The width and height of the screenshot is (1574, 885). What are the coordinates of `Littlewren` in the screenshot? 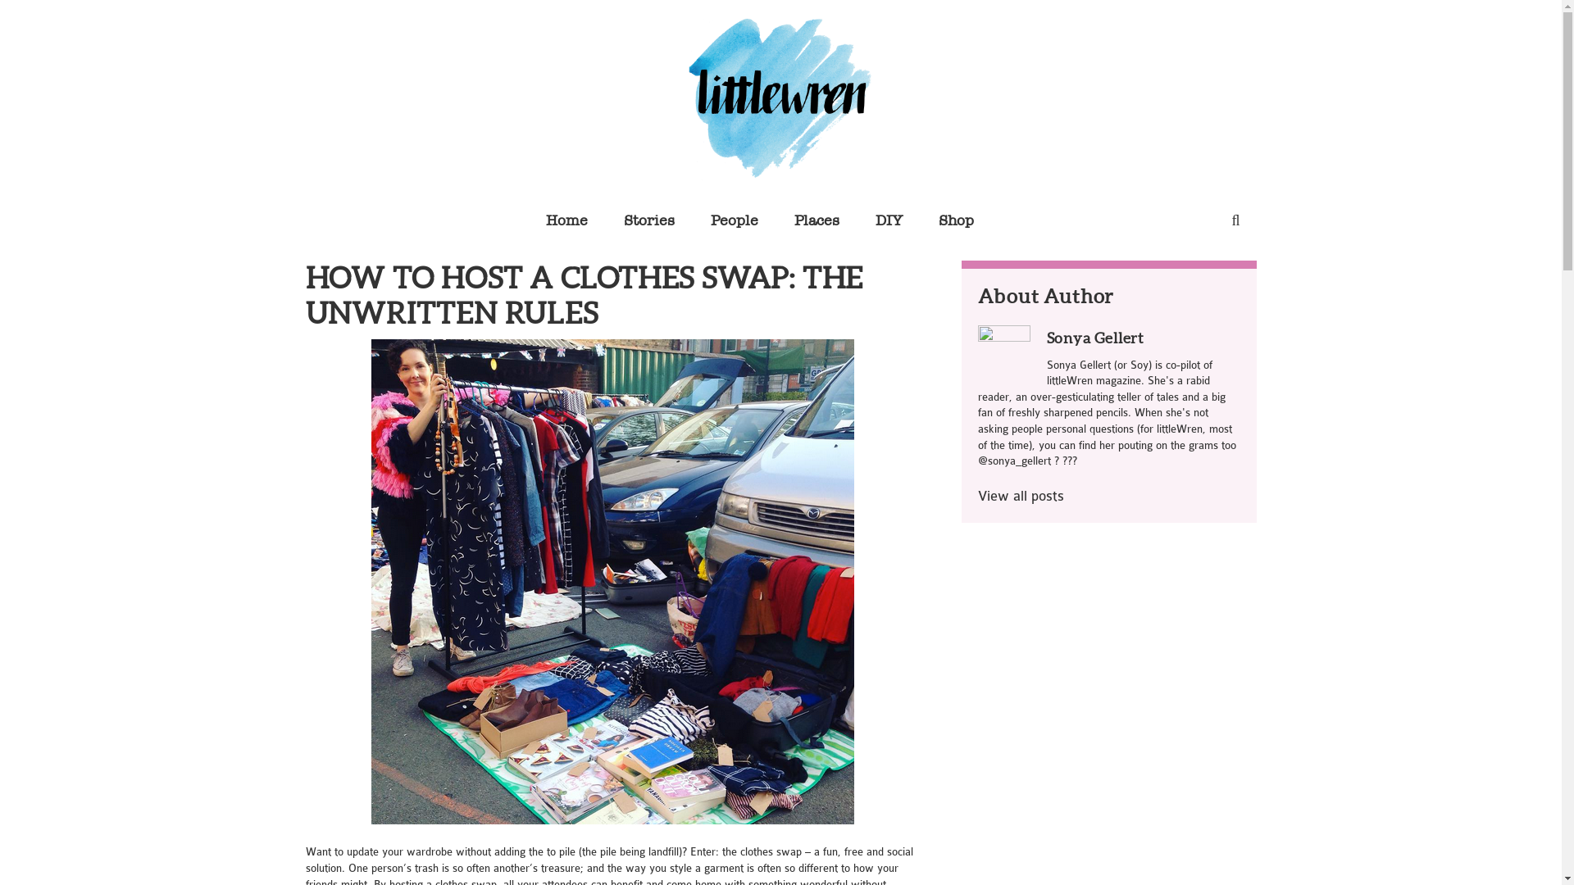 It's located at (780, 98).